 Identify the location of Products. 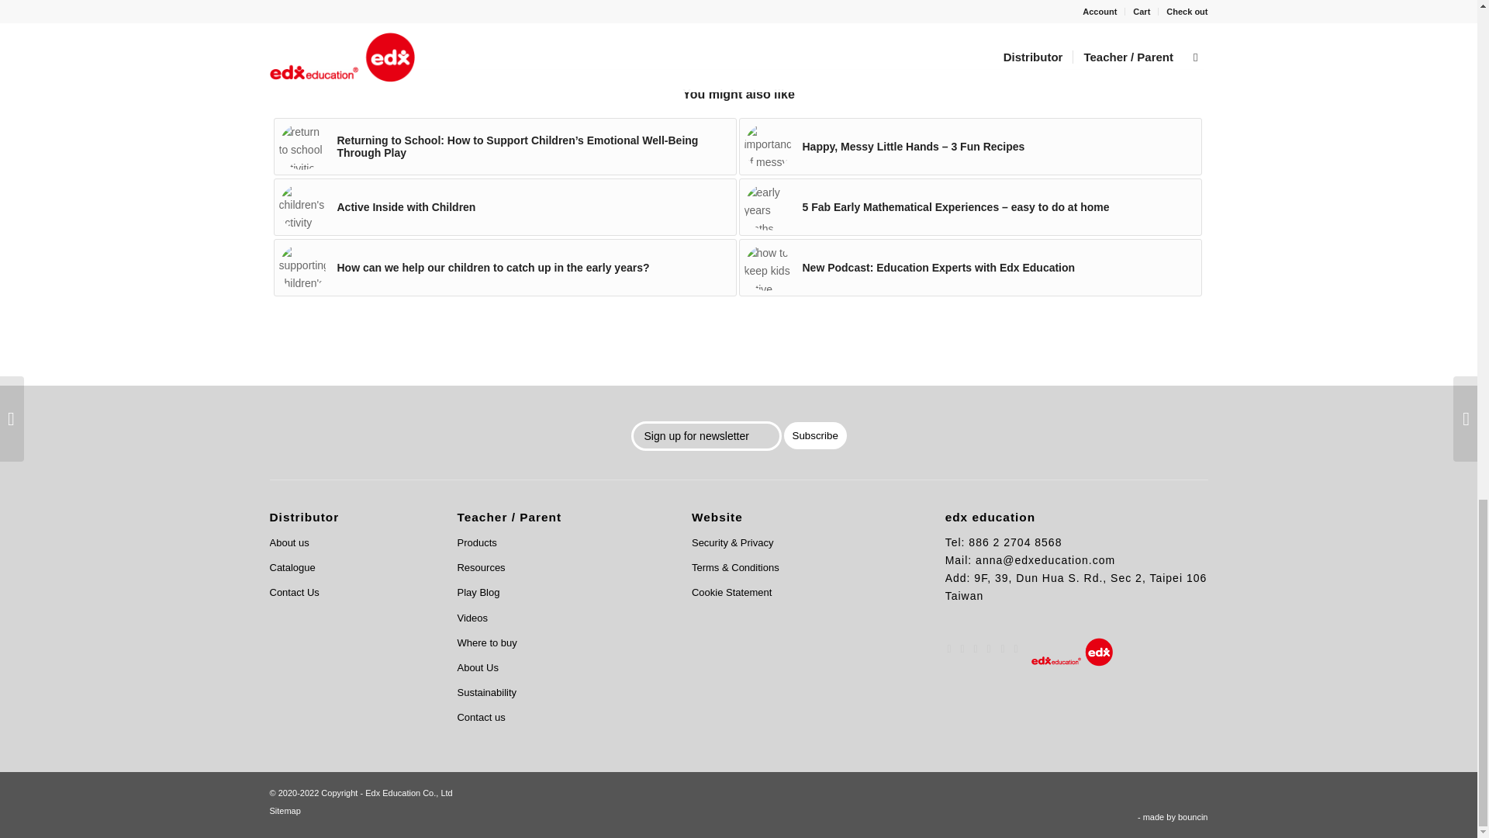
(555, 543).